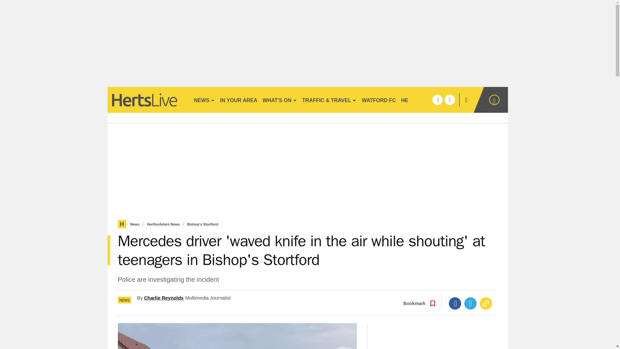 This screenshot has height=349, width=620. Describe the element at coordinates (280, 100) in the screenshot. I see `WHAT'S ON` at that location.